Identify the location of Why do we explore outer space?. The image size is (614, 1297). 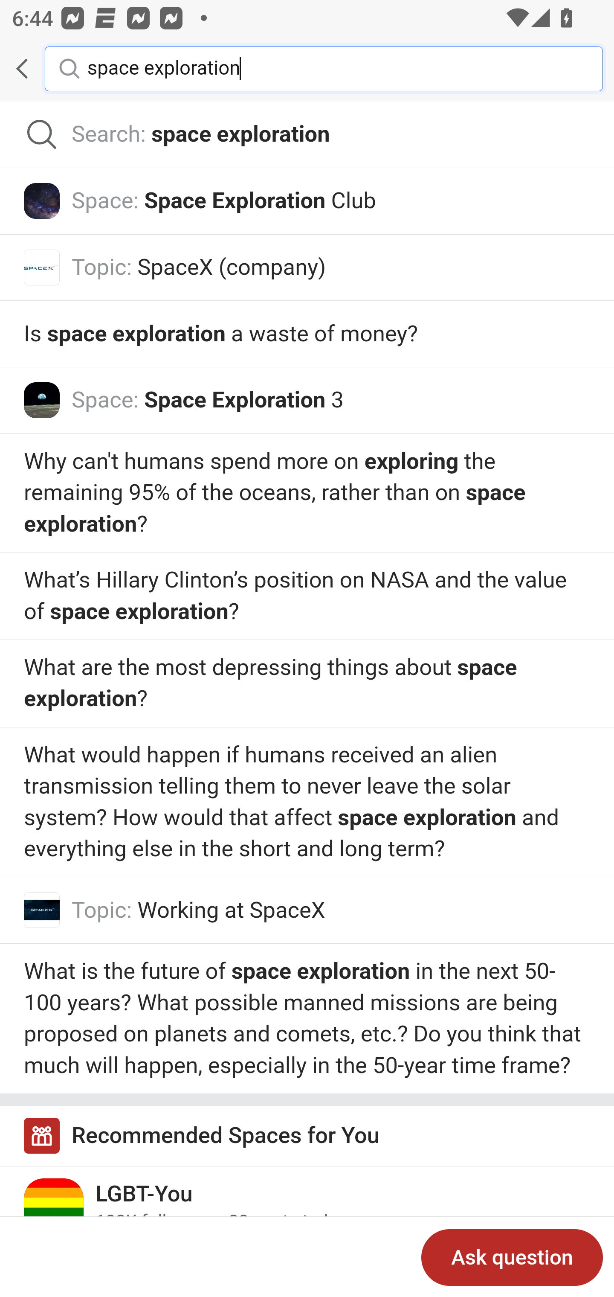
(307, 596).